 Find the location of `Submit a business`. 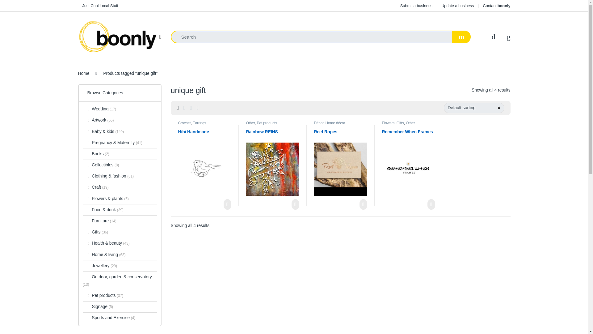

Submit a business is located at coordinates (416, 6).